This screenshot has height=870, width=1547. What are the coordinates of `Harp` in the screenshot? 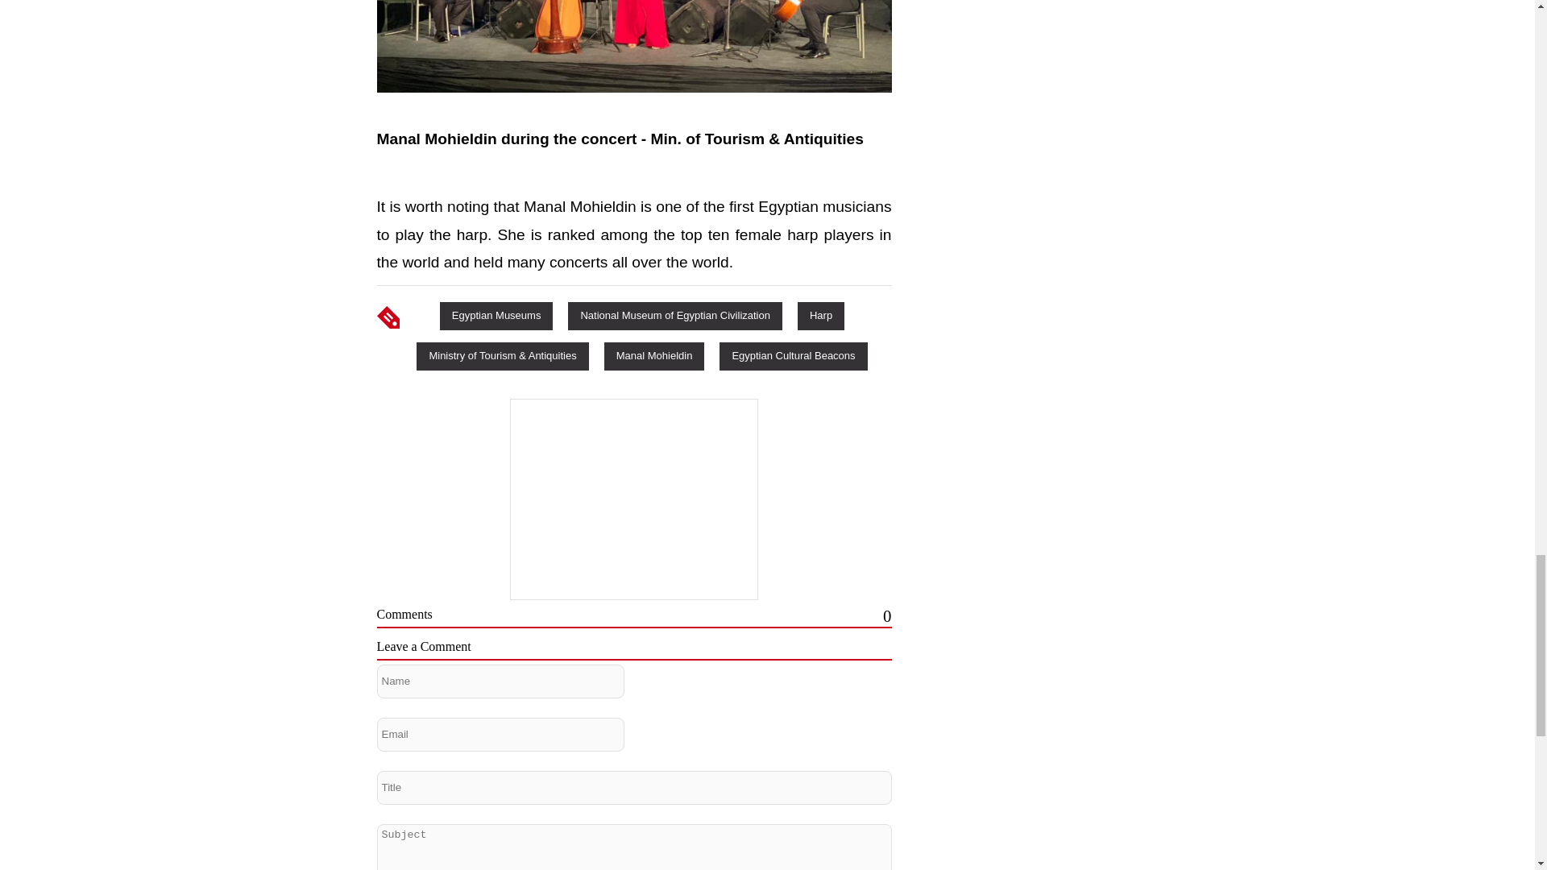 It's located at (821, 315).